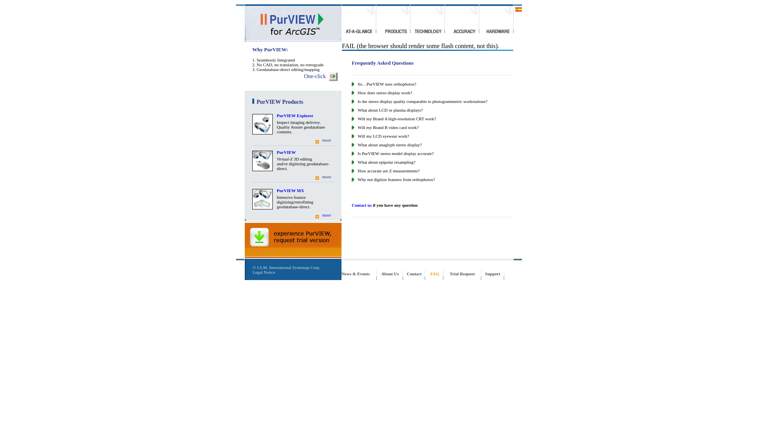 The image size is (758, 426). What do you see at coordinates (382, 162) in the screenshot?
I see `What about epipolar resampling?` at bounding box center [382, 162].